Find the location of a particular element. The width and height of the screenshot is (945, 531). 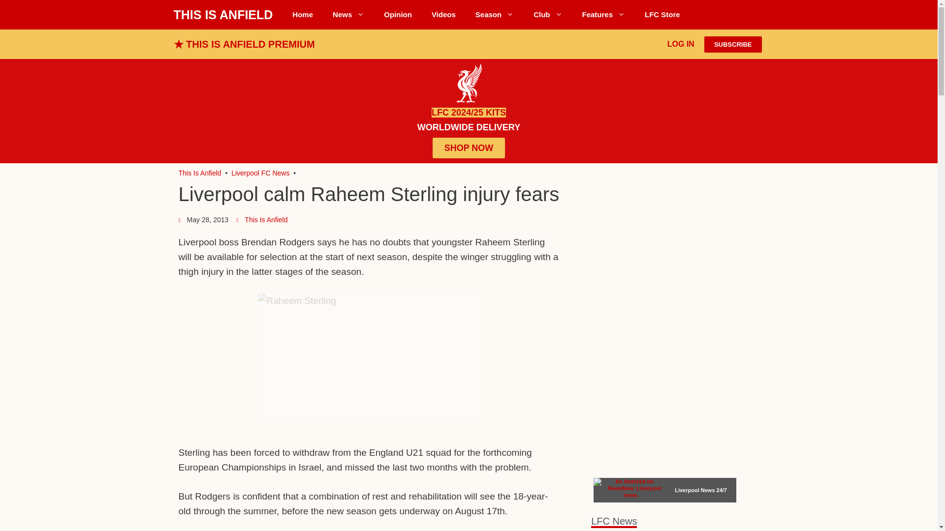

Liverpool FC Opinion is located at coordinates (398, 15).